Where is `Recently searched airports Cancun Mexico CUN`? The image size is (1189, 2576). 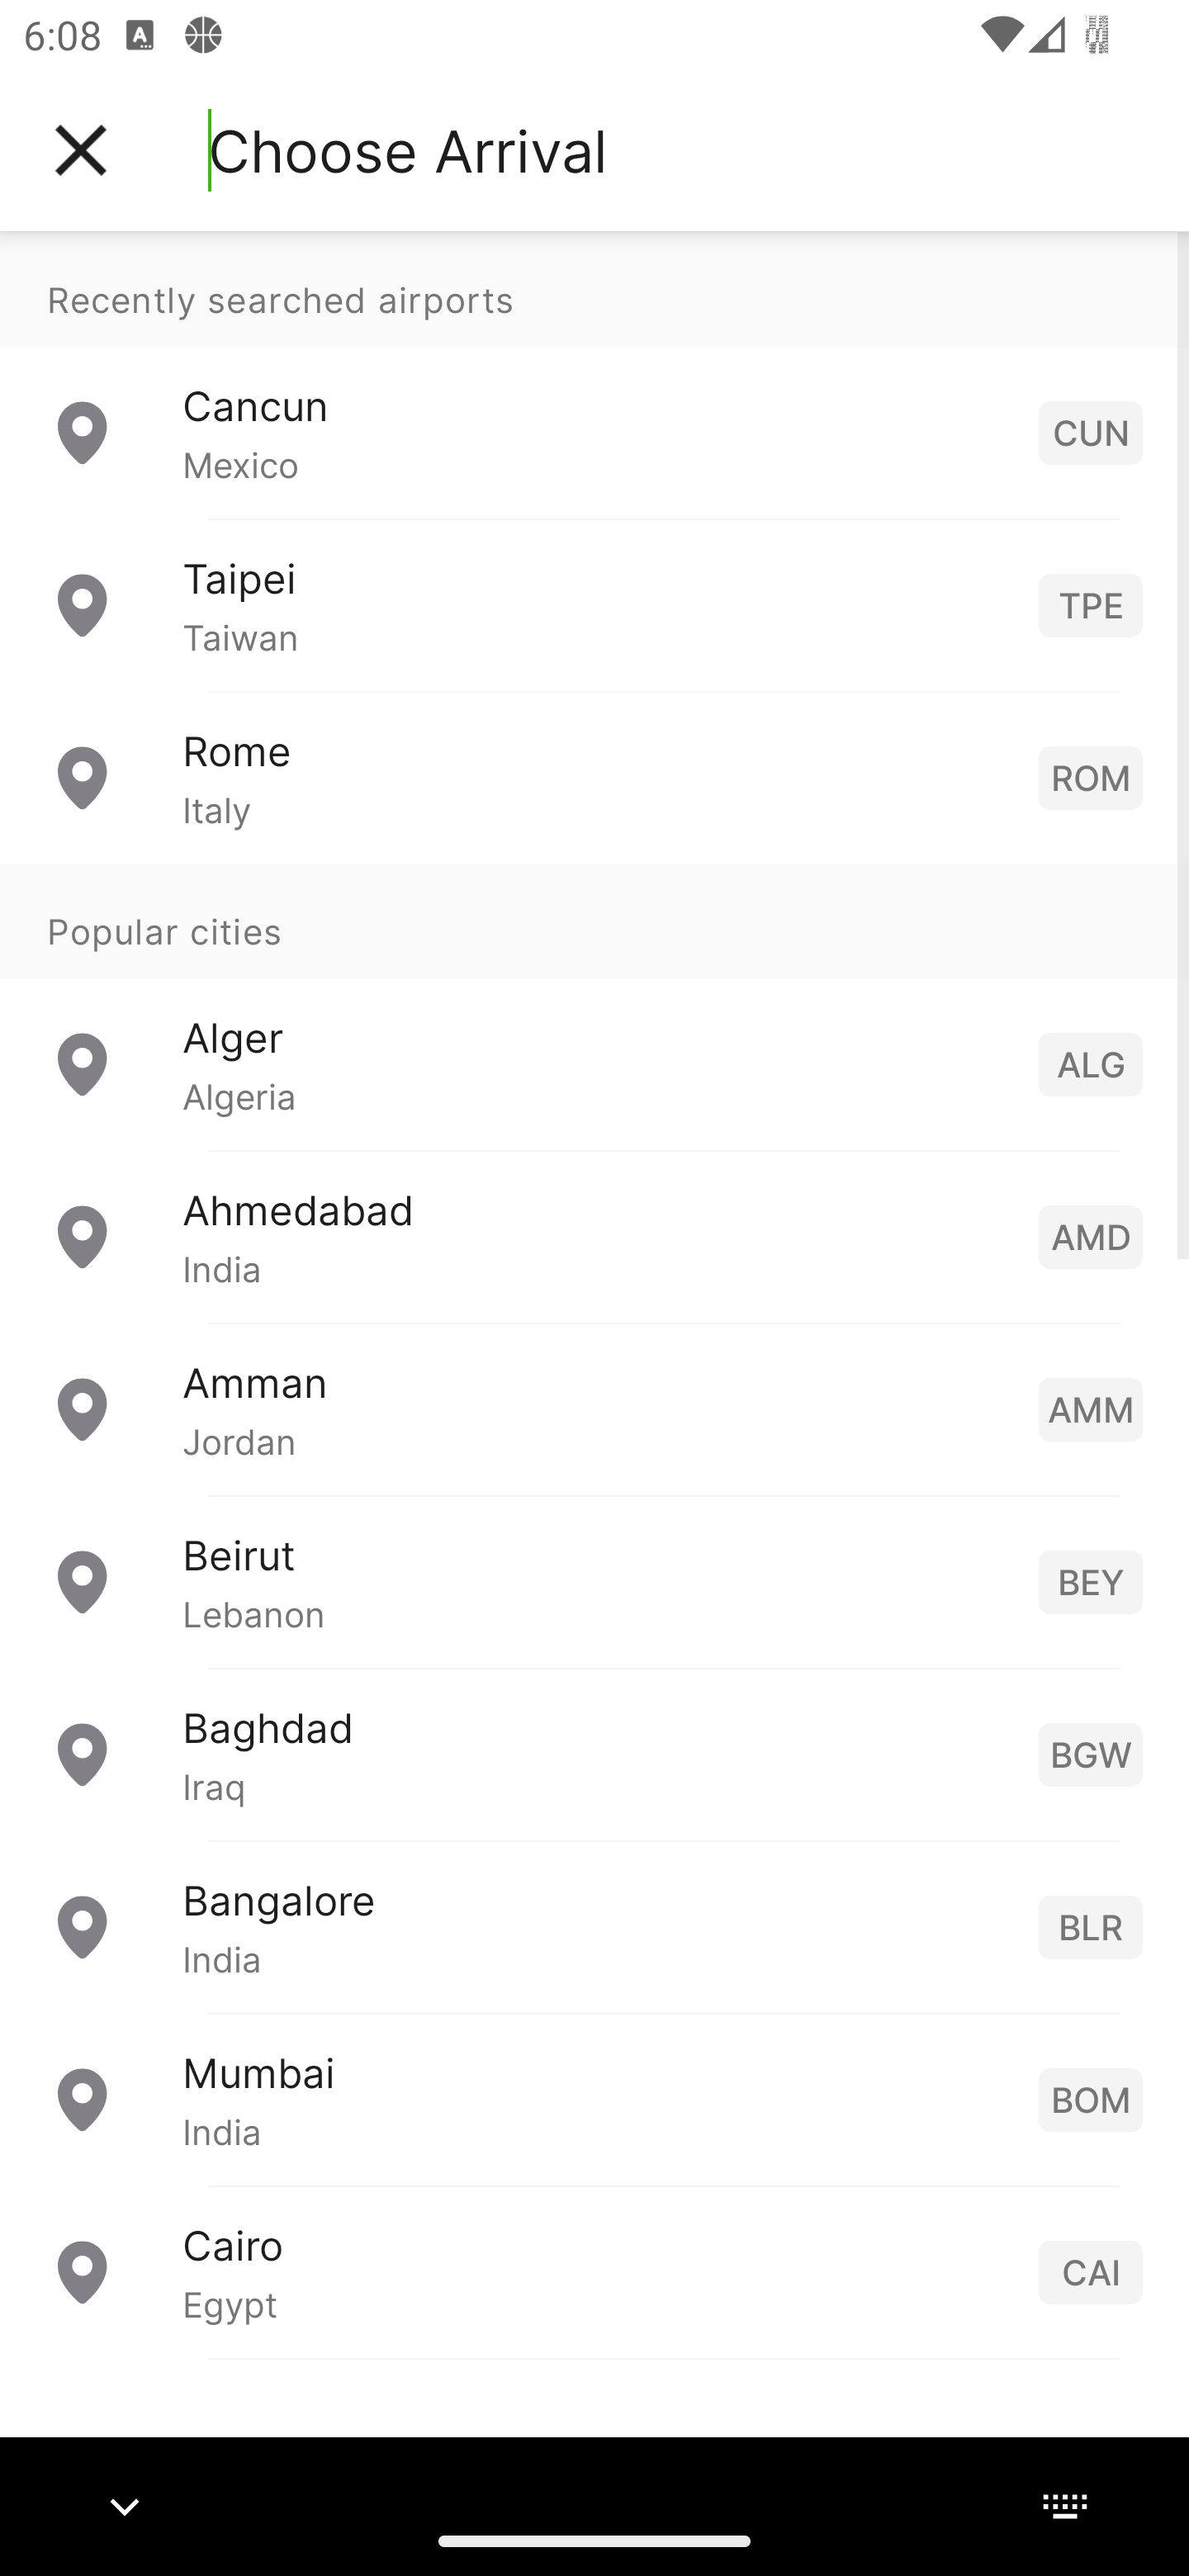 Recently searched airports Cancun Mexico CUN is located at coordinates (594, 375).